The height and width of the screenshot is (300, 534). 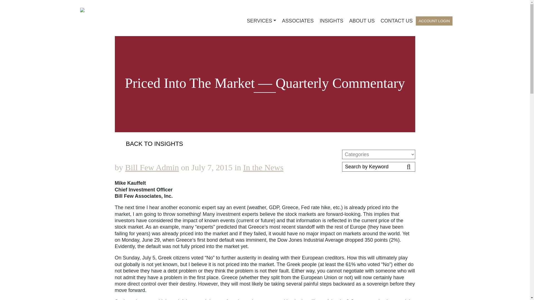 What do you see at coordinates (261, 22) in the screenshot?
I see `Services` at bounding box center [261, 22].